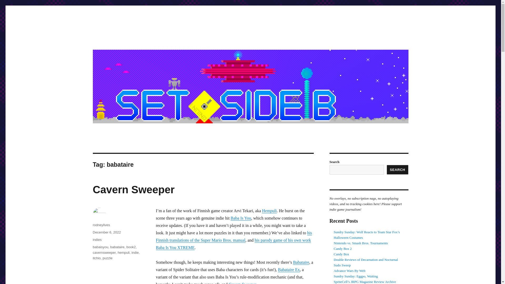 The width and height of the screenshot is (505, 284). I want to click on Cavern Sweeper, so click(133, 189).